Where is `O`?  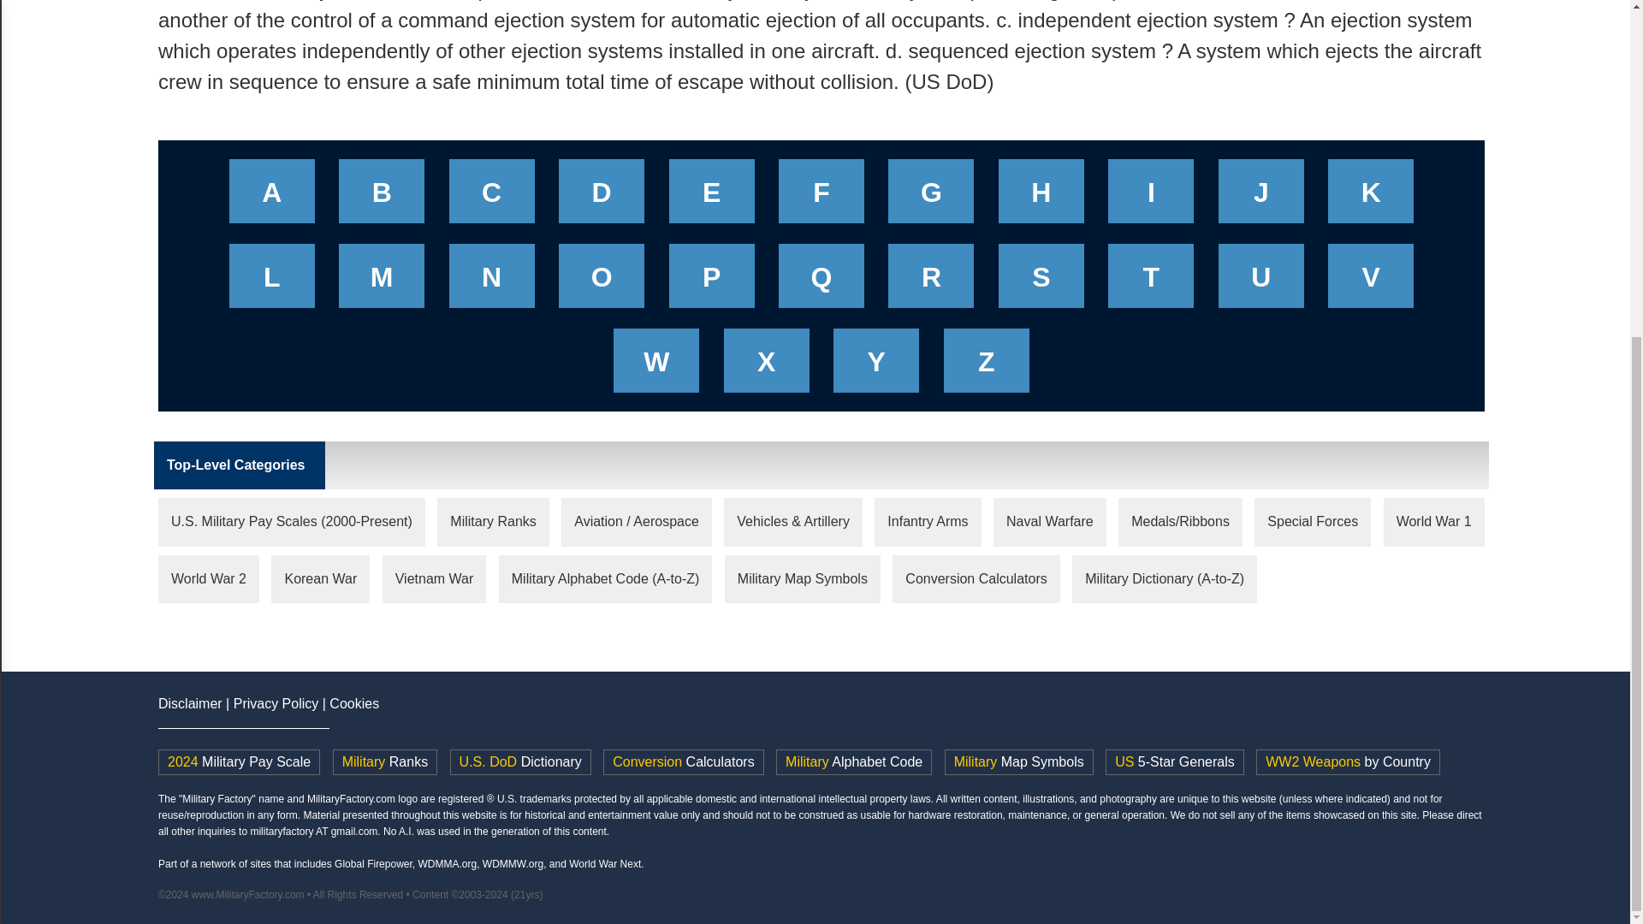
O is located at coordinates (601, 281).